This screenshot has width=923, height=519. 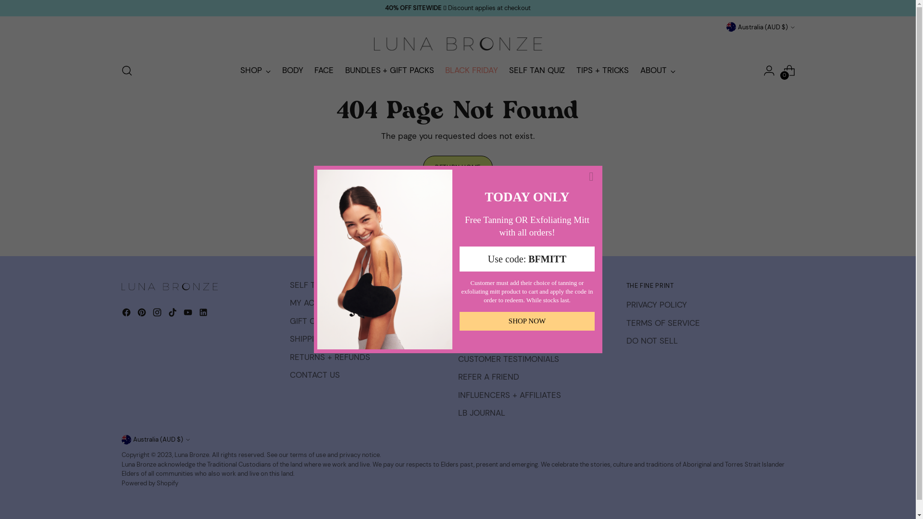 What do you see at coordinates (458, 167) in the screenshot?
I see `RETURN HOME` at bounding box center [458, 167].